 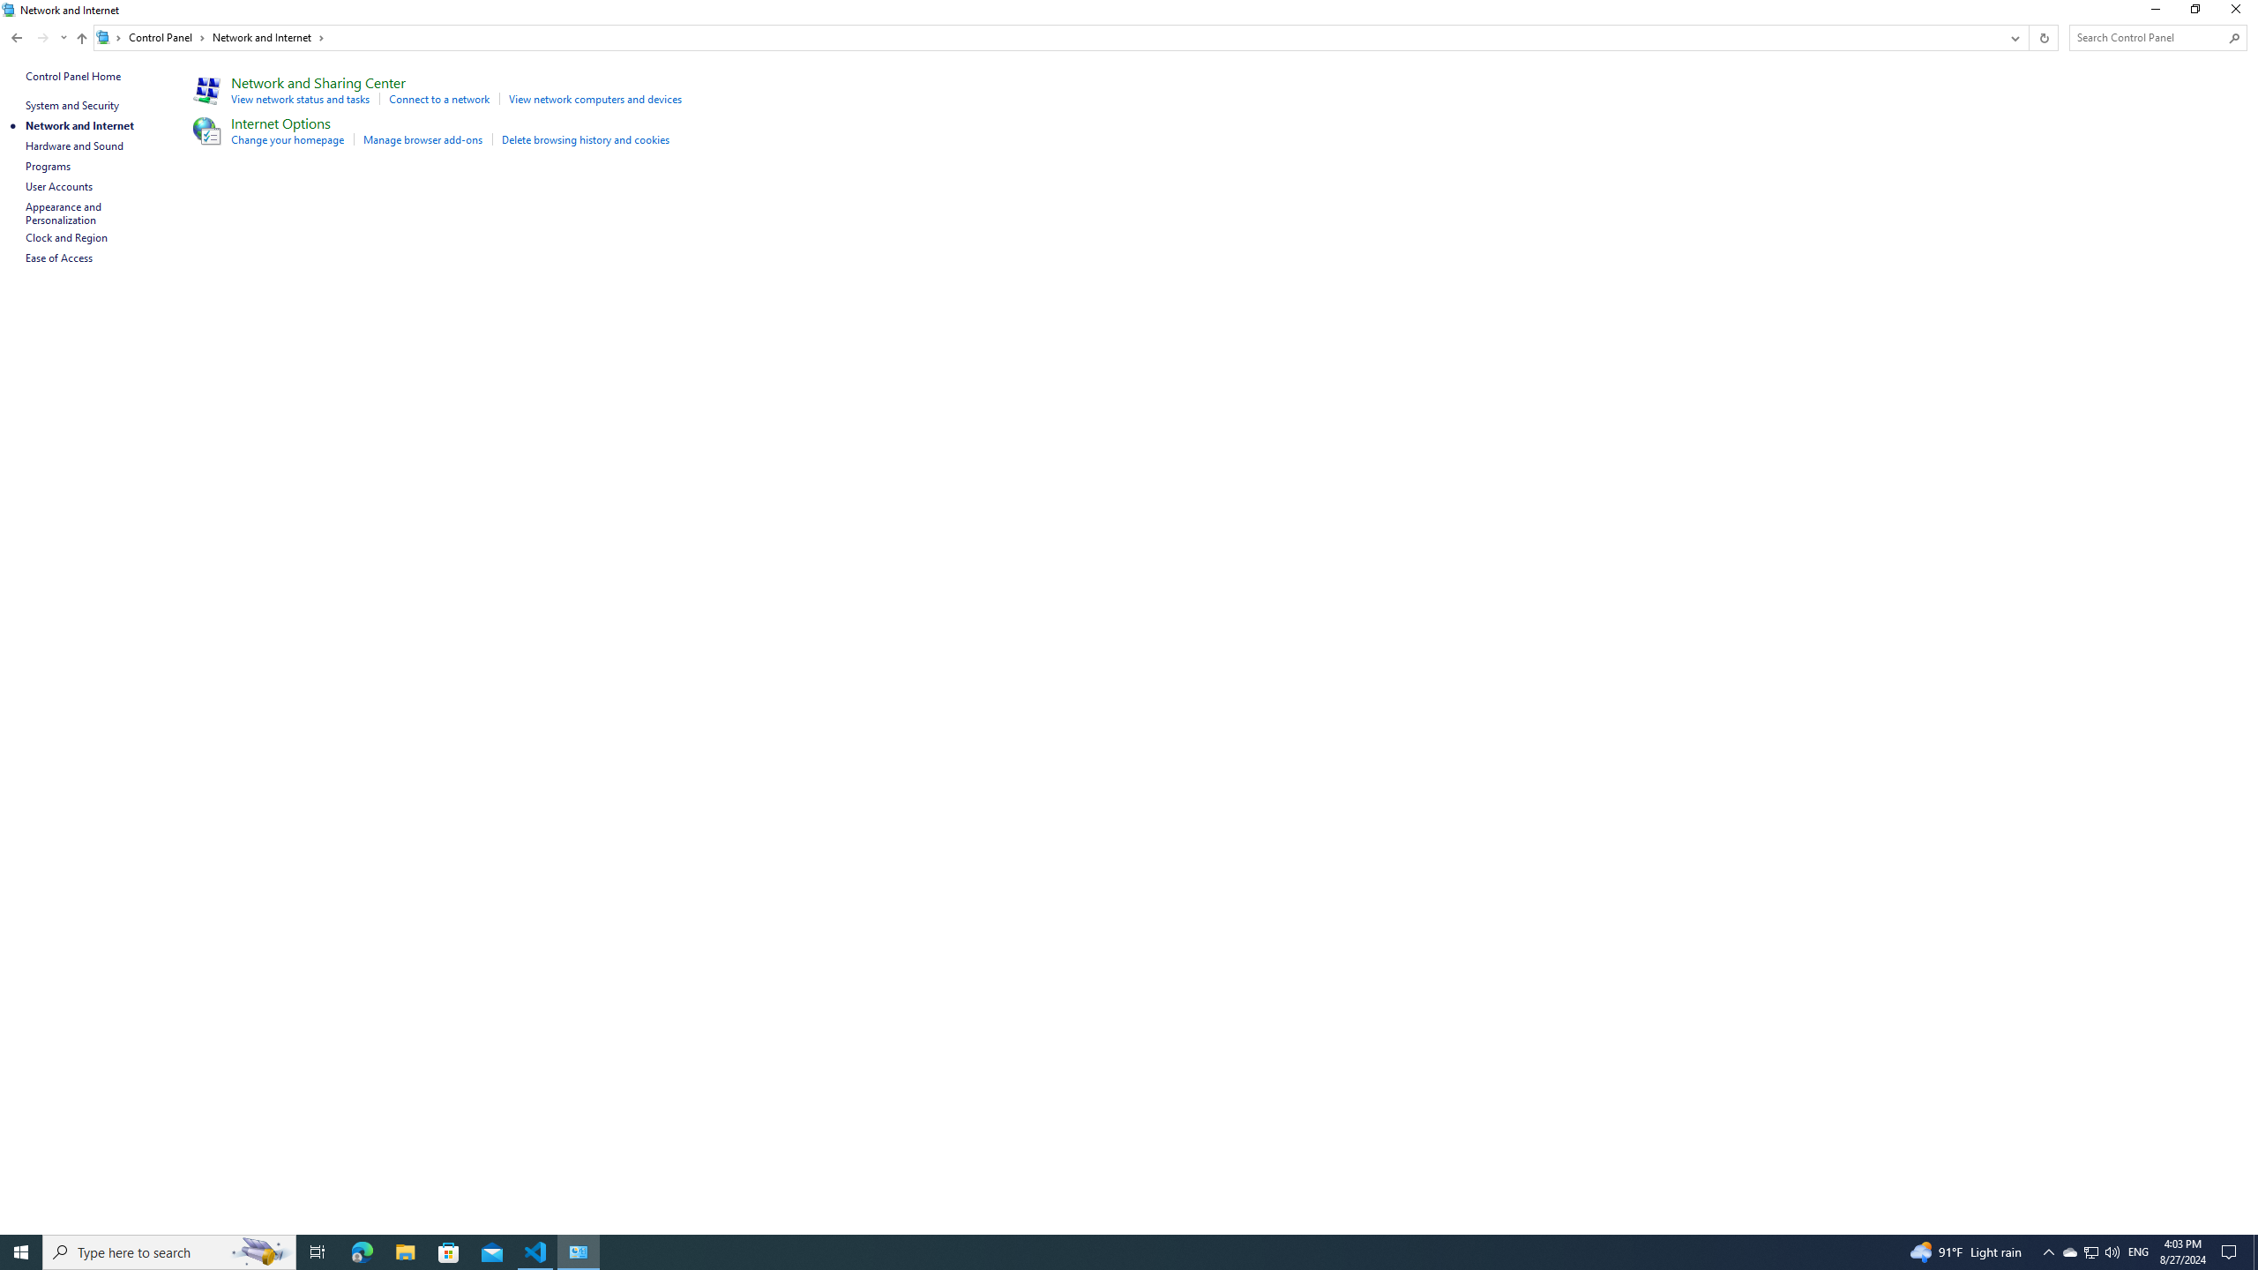 I want to click on View network status and tasks, so click(x=300, y=99).